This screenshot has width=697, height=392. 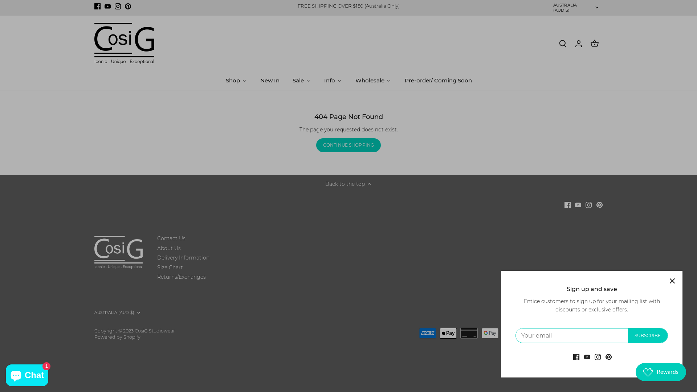 I want to click on Size Chart, so click(x=170, y=268).